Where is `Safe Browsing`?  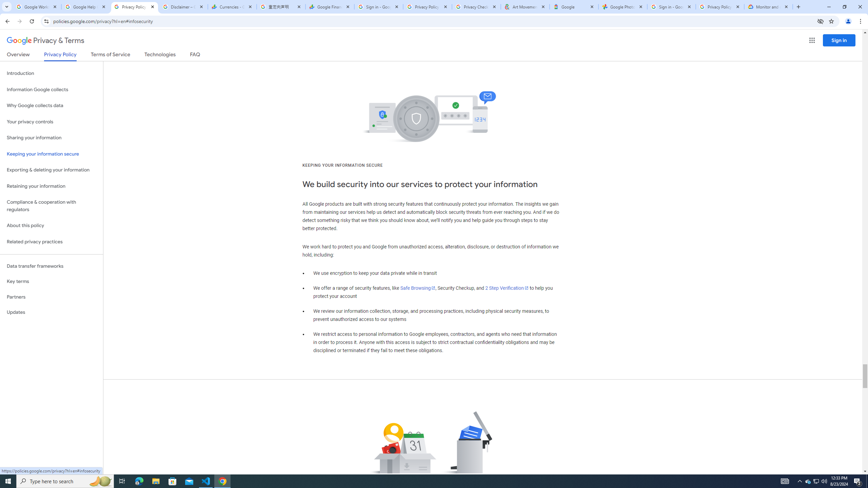 Safe Browsing is located at coordinates (418, 288).